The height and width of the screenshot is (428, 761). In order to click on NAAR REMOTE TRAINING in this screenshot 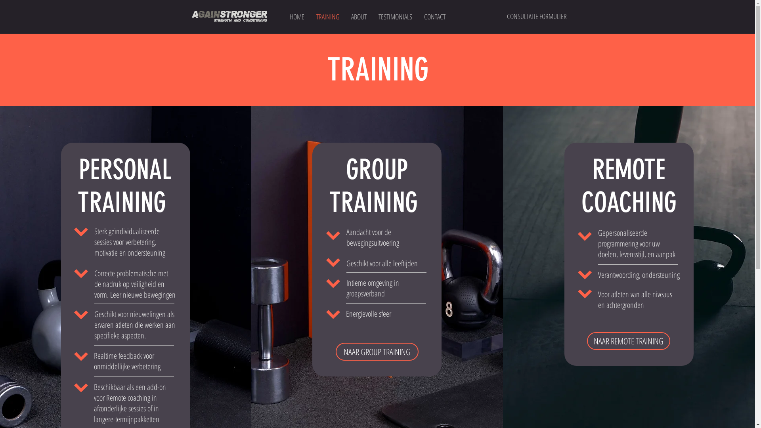, I will do `click(629, 341)`.